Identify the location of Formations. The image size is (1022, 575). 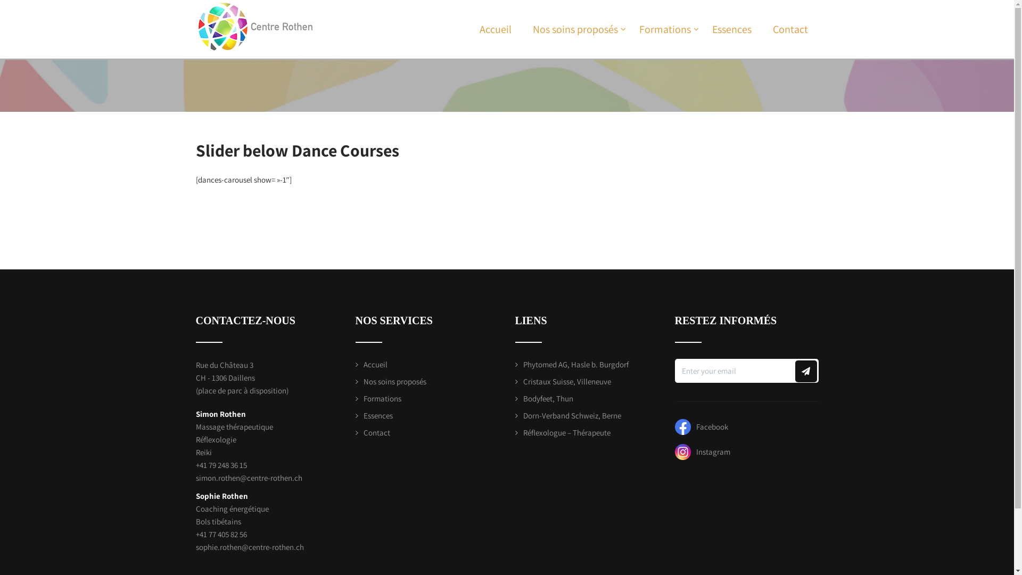
(664, 29).